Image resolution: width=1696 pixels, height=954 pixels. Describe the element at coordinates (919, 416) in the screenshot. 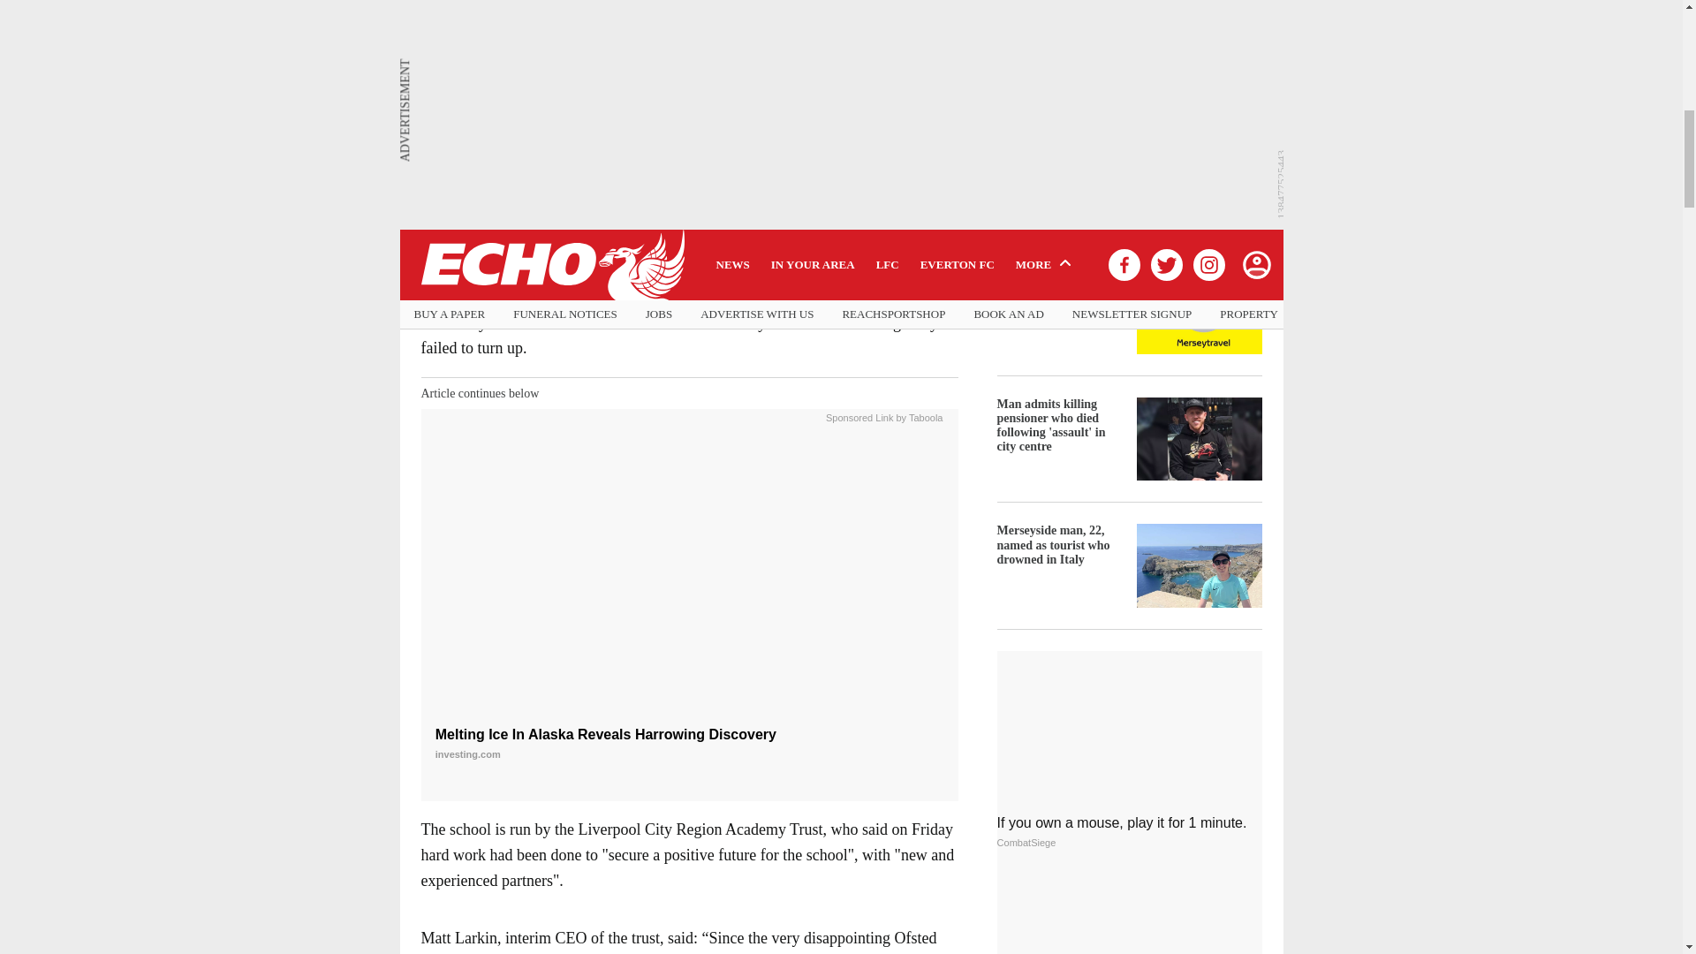

I see `by Taboola` at that location.